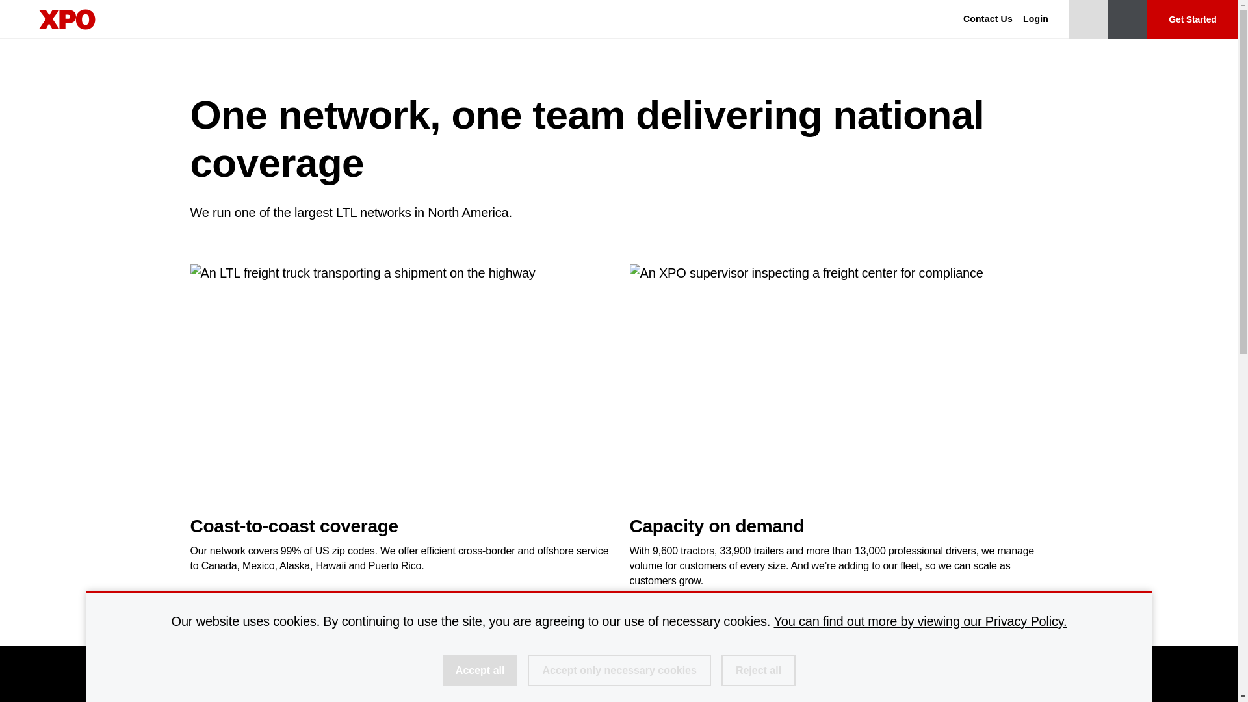  Describe the element at coordinates (67, 19) in the screenshot. I see `XPO` at that location.